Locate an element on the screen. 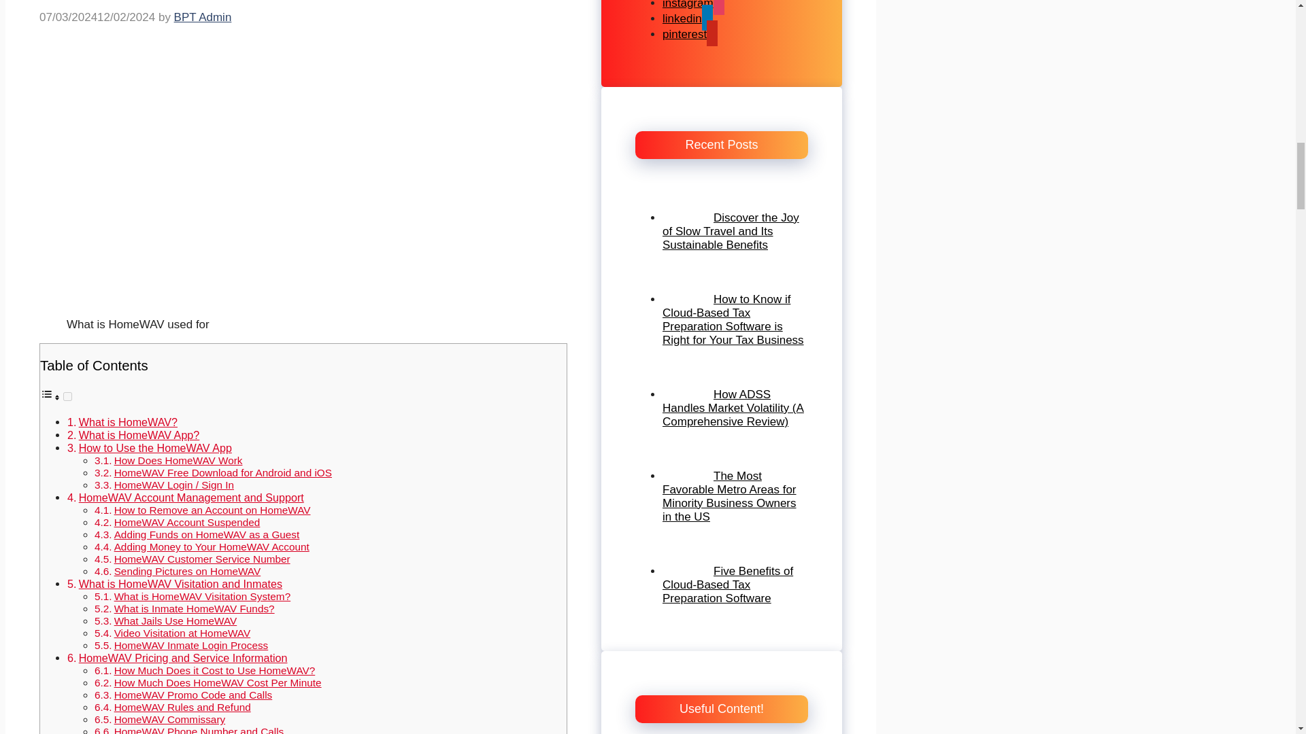 The height and width of the screenshot is (734, 1306). What is HomeWAV? is located at coordinates (128, 421).